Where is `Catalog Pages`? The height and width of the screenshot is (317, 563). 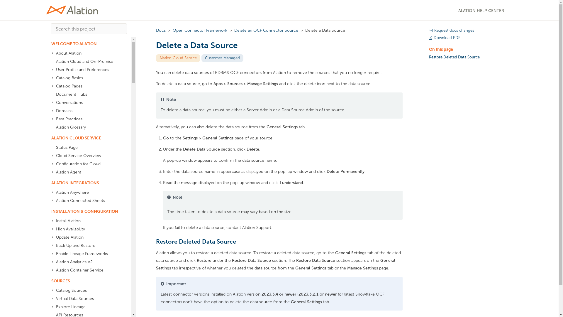
Catalog Pages is located at coordinates (86, 86).